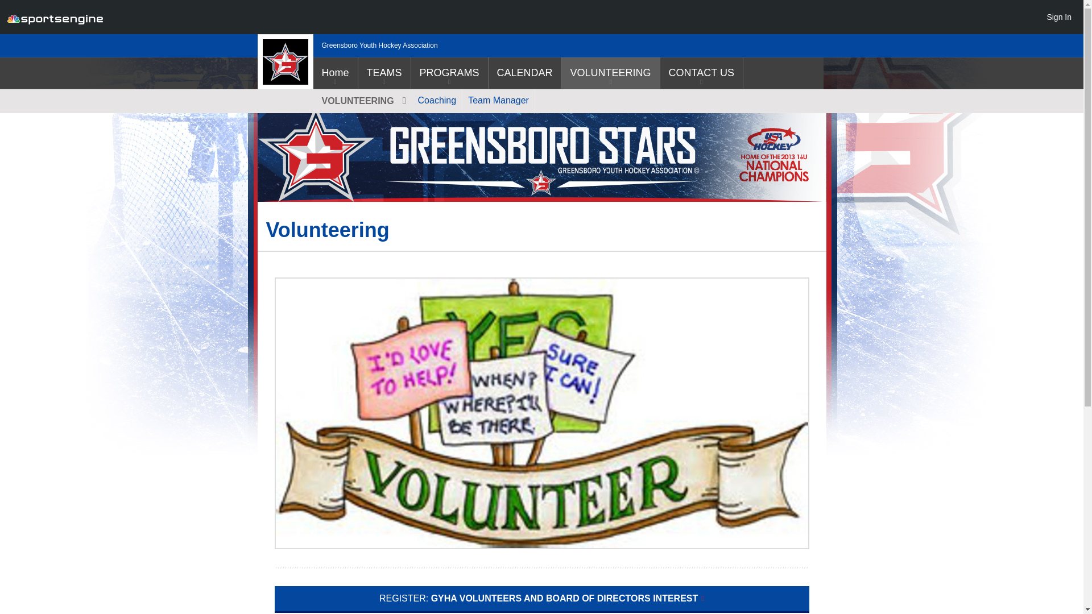 Image resolution: width=1092 pixels, height=614 pixels. I want to click on click to go to 'Home', so click(334, 73).